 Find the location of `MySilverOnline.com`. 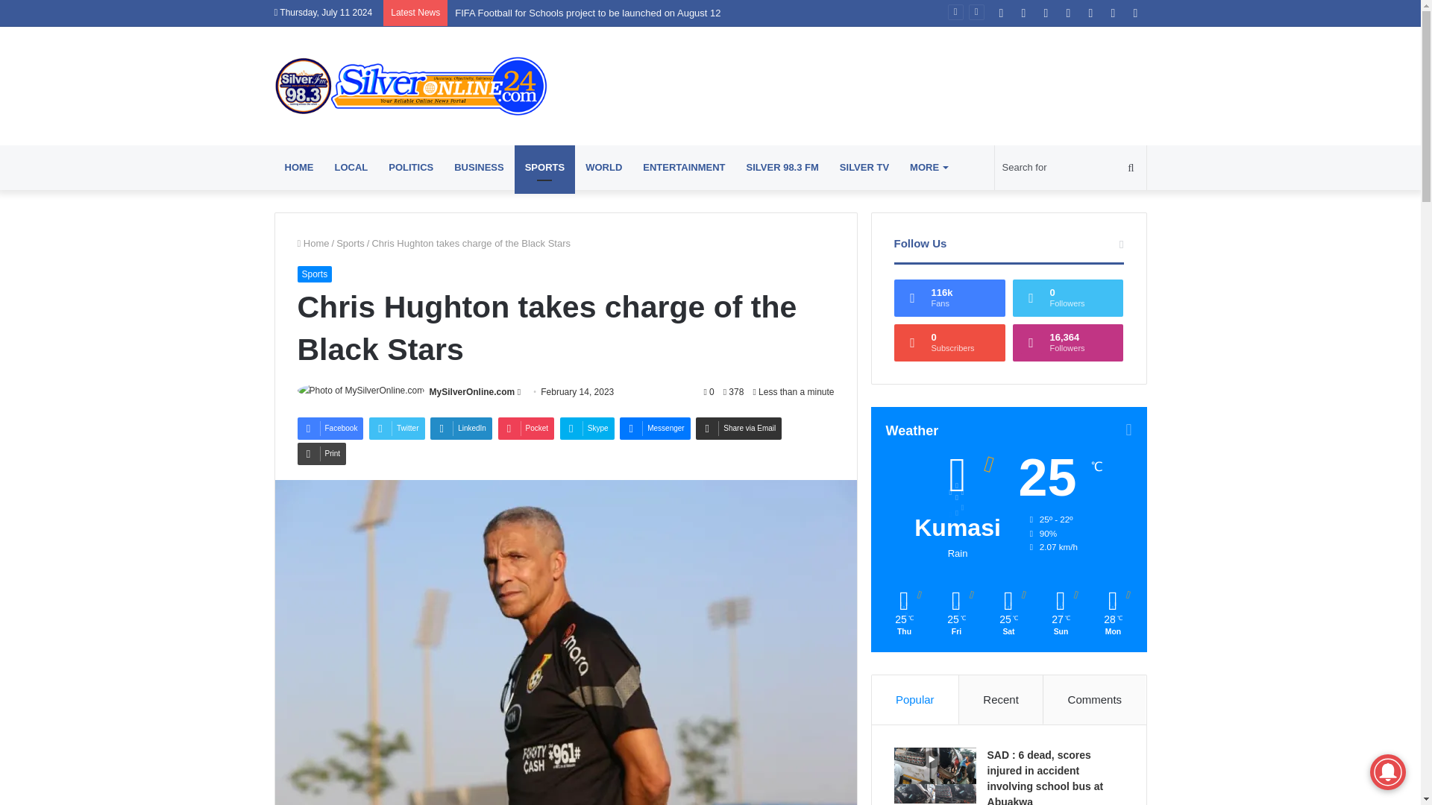

MySilverOnline.com is located at coordinates (412, 86).